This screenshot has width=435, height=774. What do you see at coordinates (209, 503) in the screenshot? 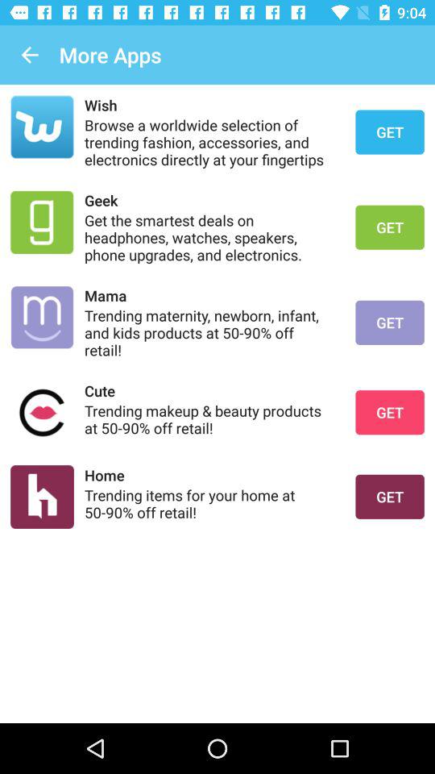
I see `tap icon below home` at bounding box center [209, 503].